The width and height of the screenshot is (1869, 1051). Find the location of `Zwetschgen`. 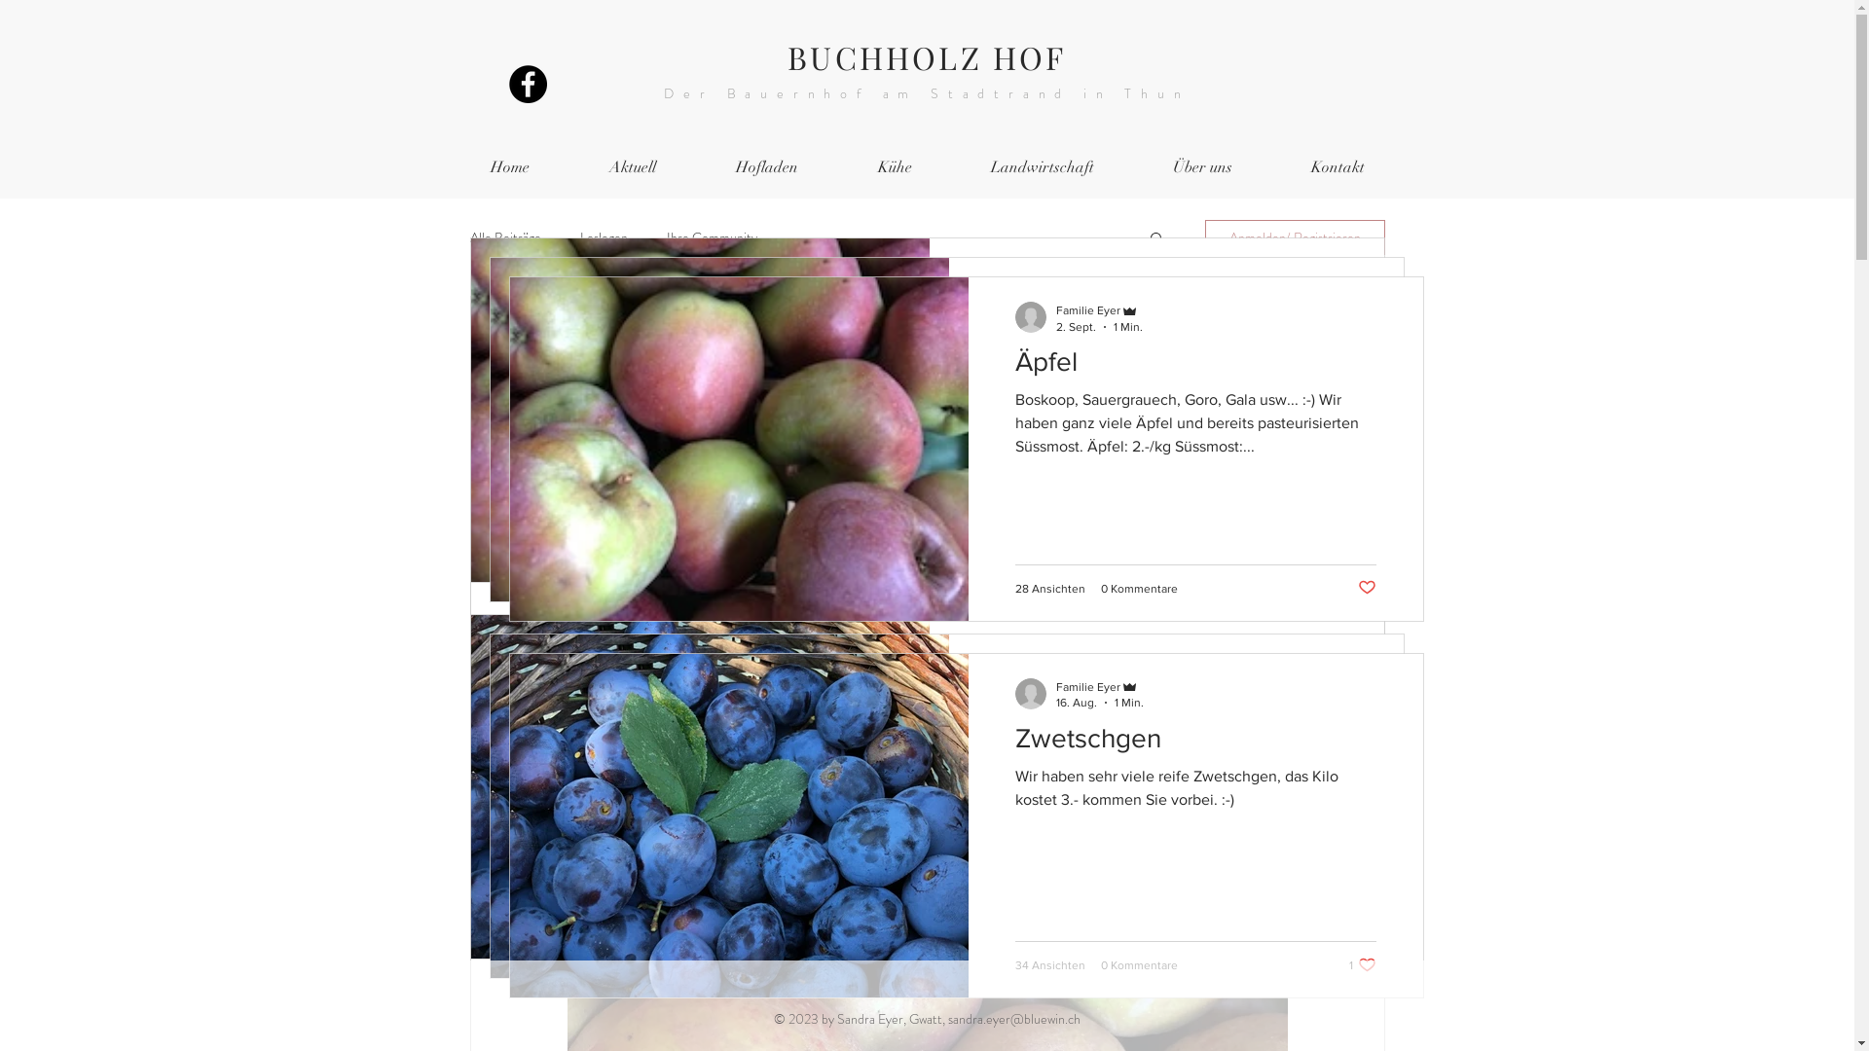

Zwetschgen is located at coordinates (1195, 743).